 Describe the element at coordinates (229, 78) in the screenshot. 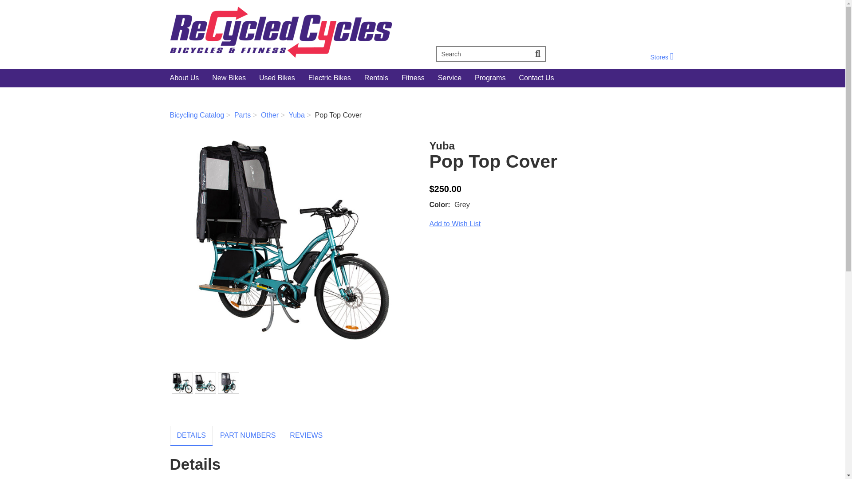

I see `Add to Wish List` at that location.